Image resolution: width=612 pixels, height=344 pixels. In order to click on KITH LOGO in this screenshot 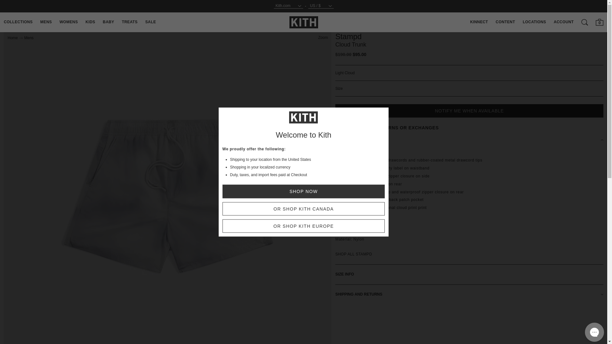, I will do `click(304, 22)`.